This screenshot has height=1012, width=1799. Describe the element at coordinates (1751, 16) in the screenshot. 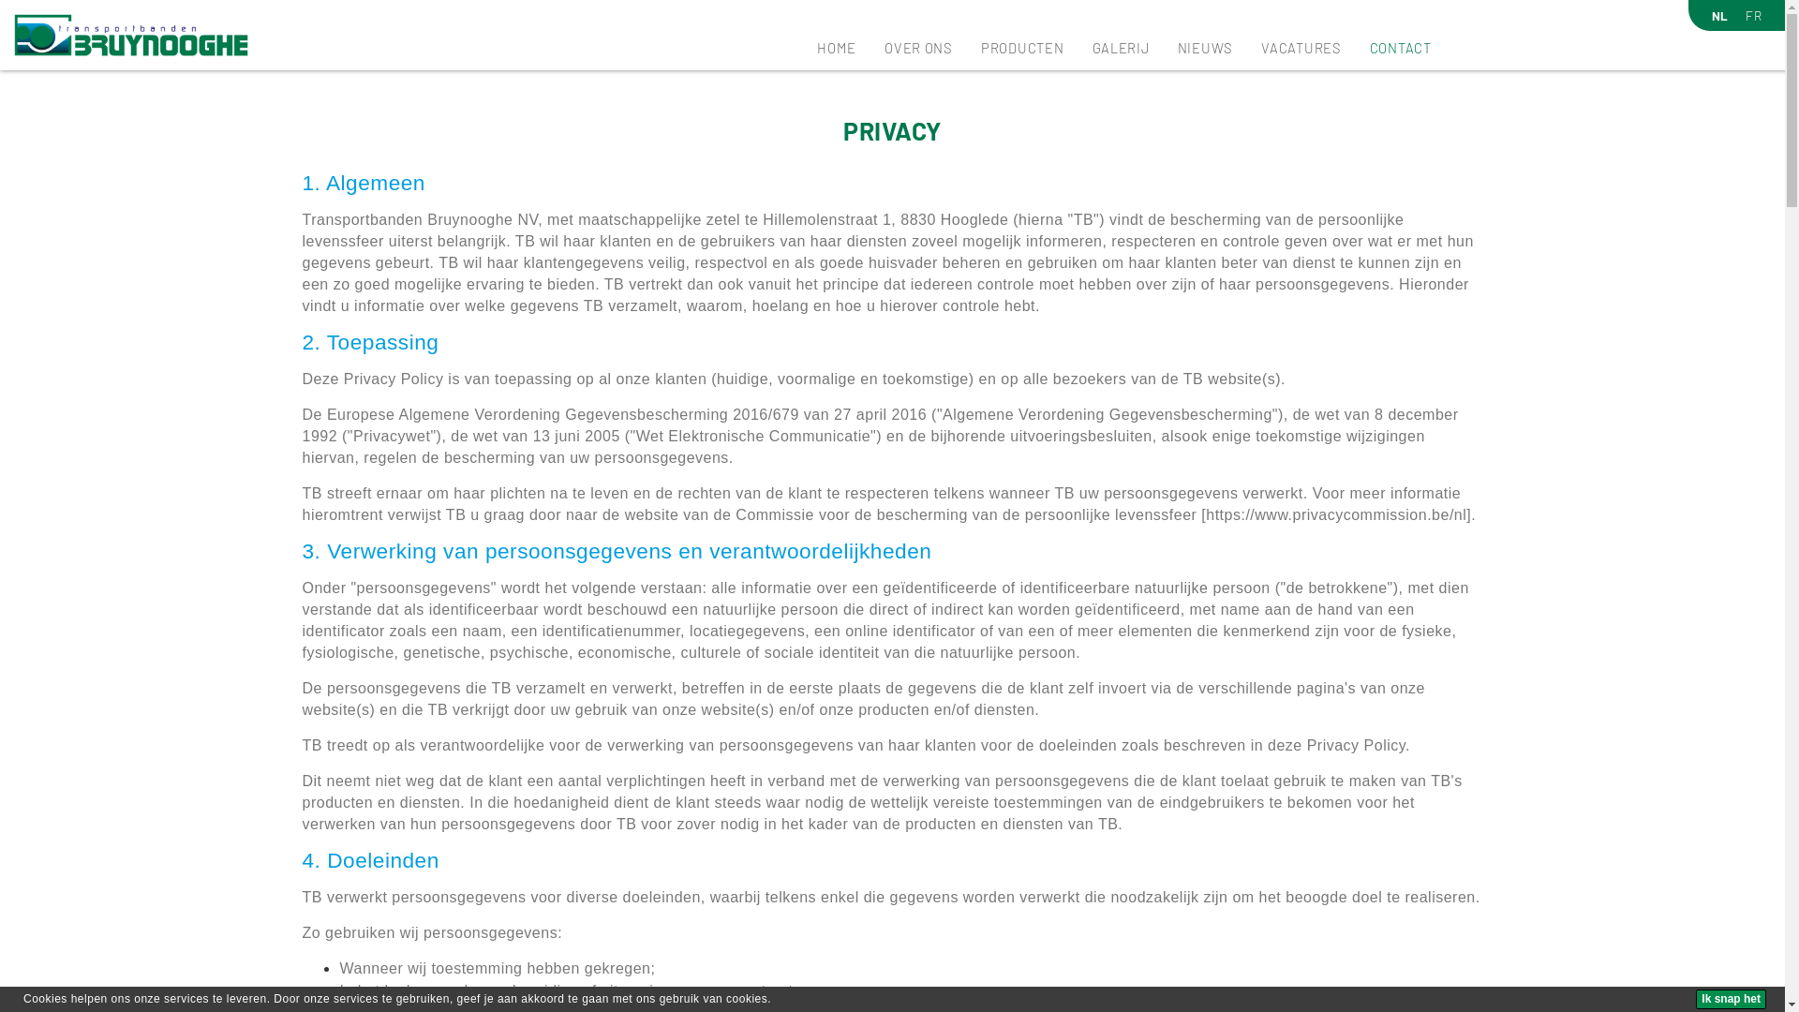

I see `FR` at that location.